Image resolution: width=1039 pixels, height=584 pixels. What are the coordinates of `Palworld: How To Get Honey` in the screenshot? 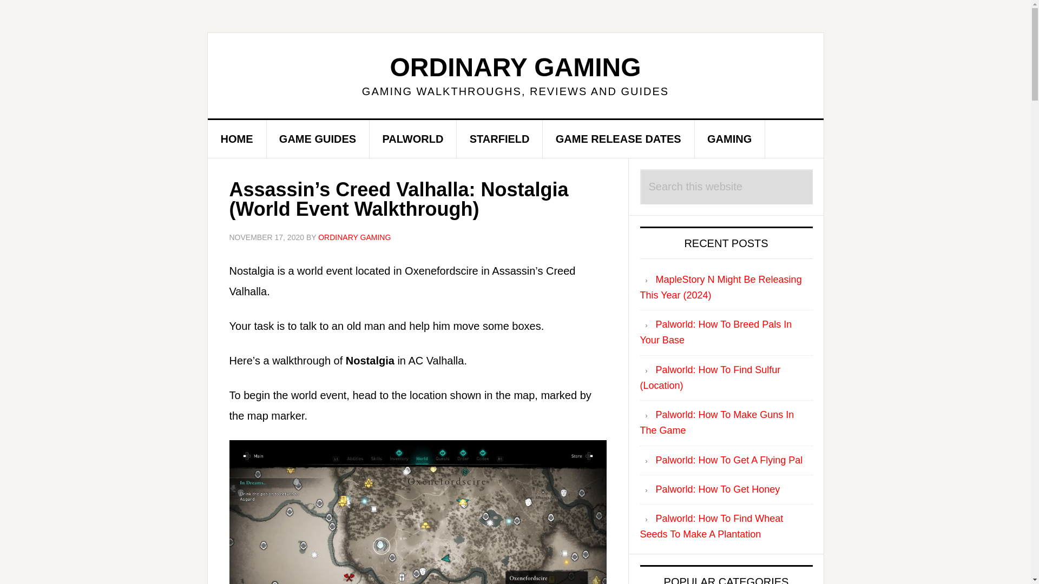 It's located at (718, 489).